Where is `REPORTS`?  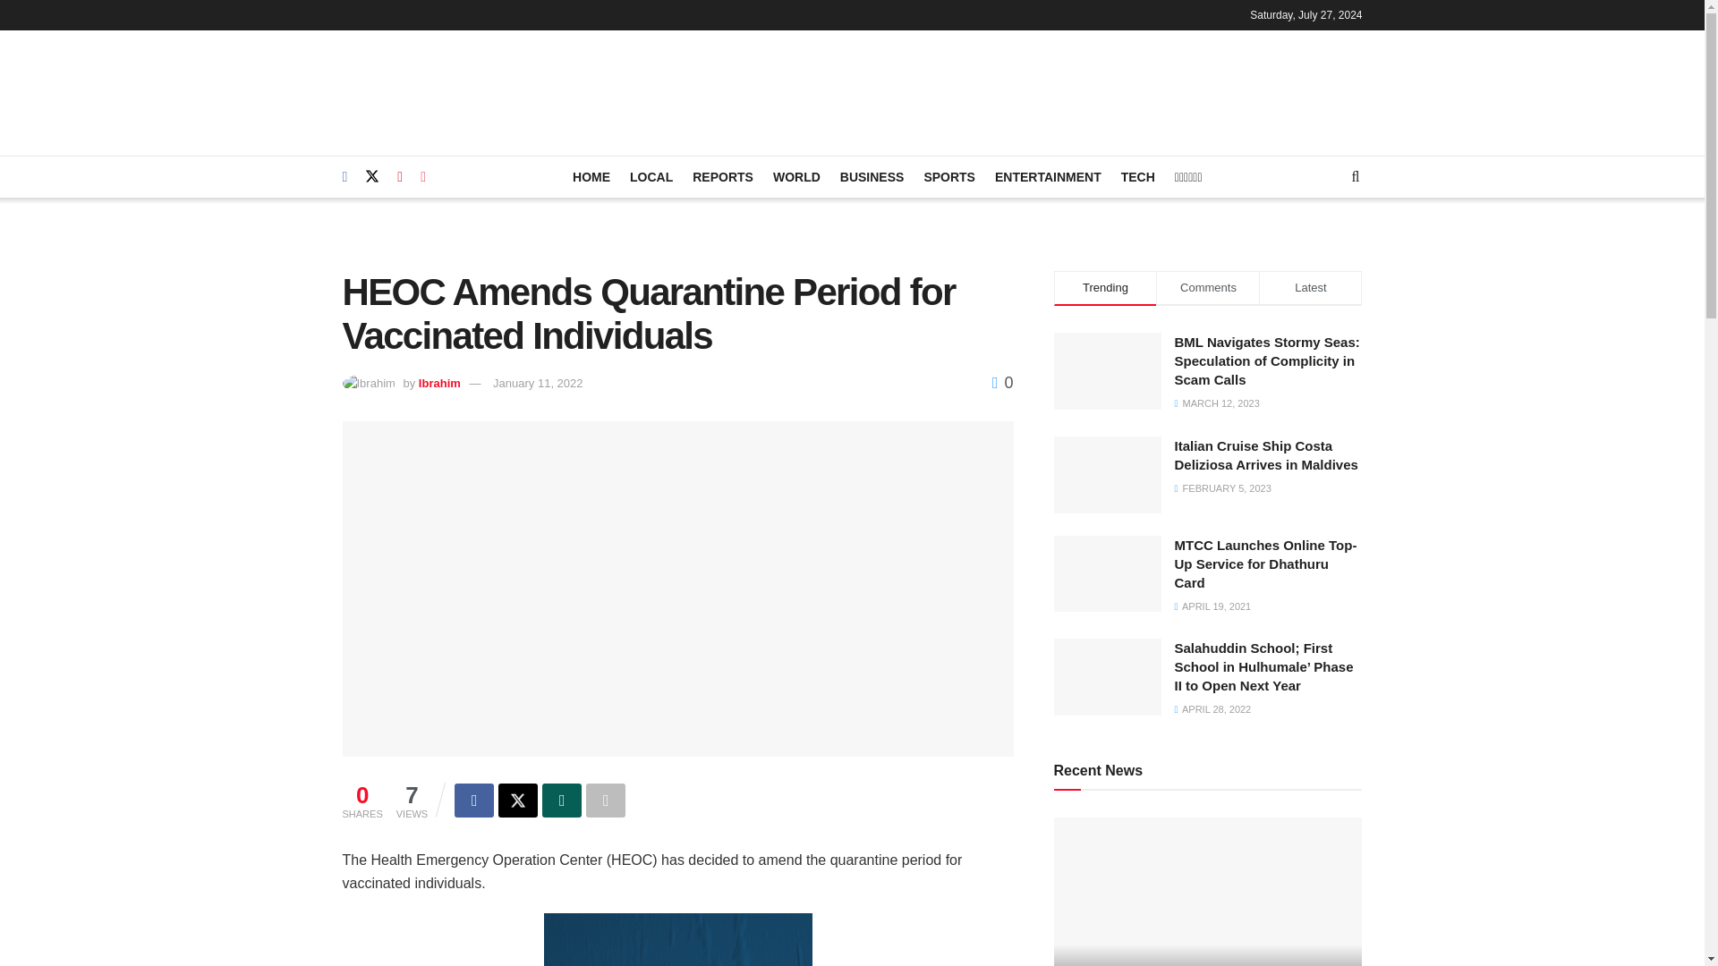 REPORTS is located at coordinates (723, 176).